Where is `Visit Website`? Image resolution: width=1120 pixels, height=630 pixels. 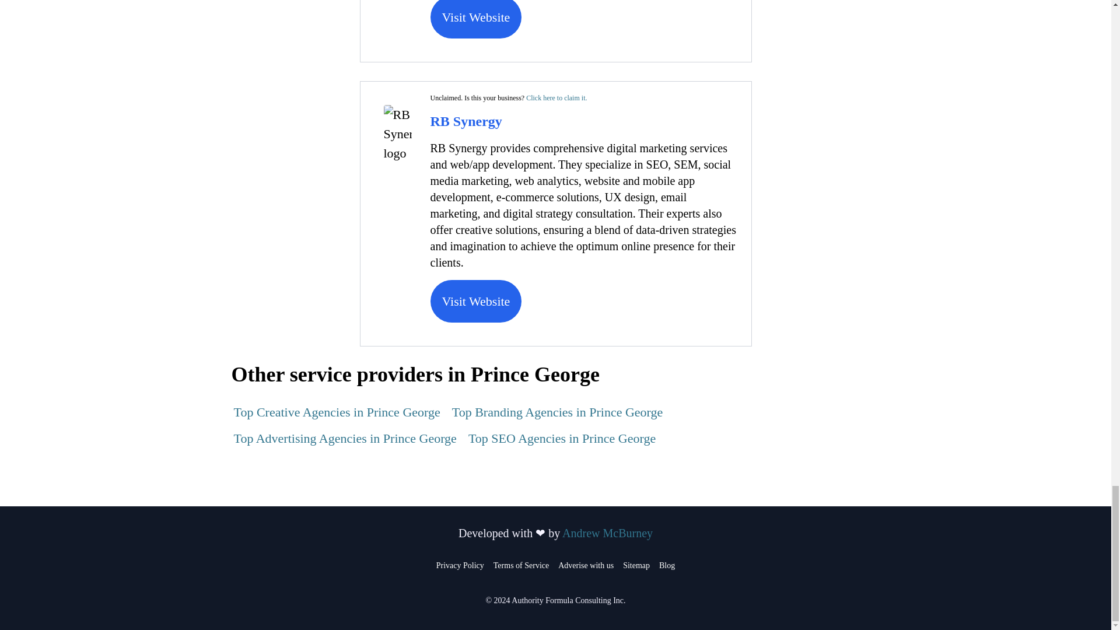
Visit Website is located at coordinates (476, 301).